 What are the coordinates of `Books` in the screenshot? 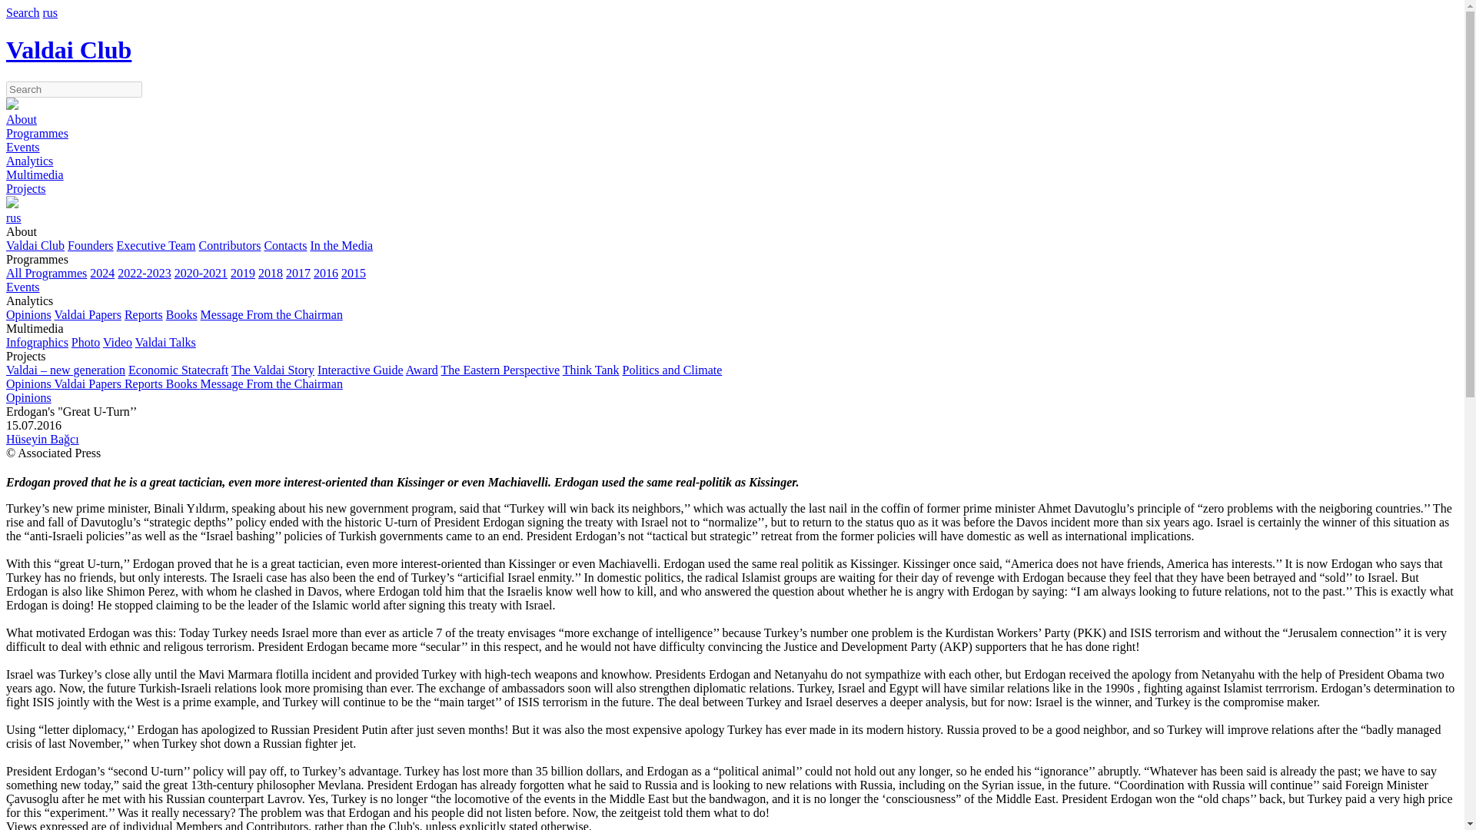 It's located at (181, 314).